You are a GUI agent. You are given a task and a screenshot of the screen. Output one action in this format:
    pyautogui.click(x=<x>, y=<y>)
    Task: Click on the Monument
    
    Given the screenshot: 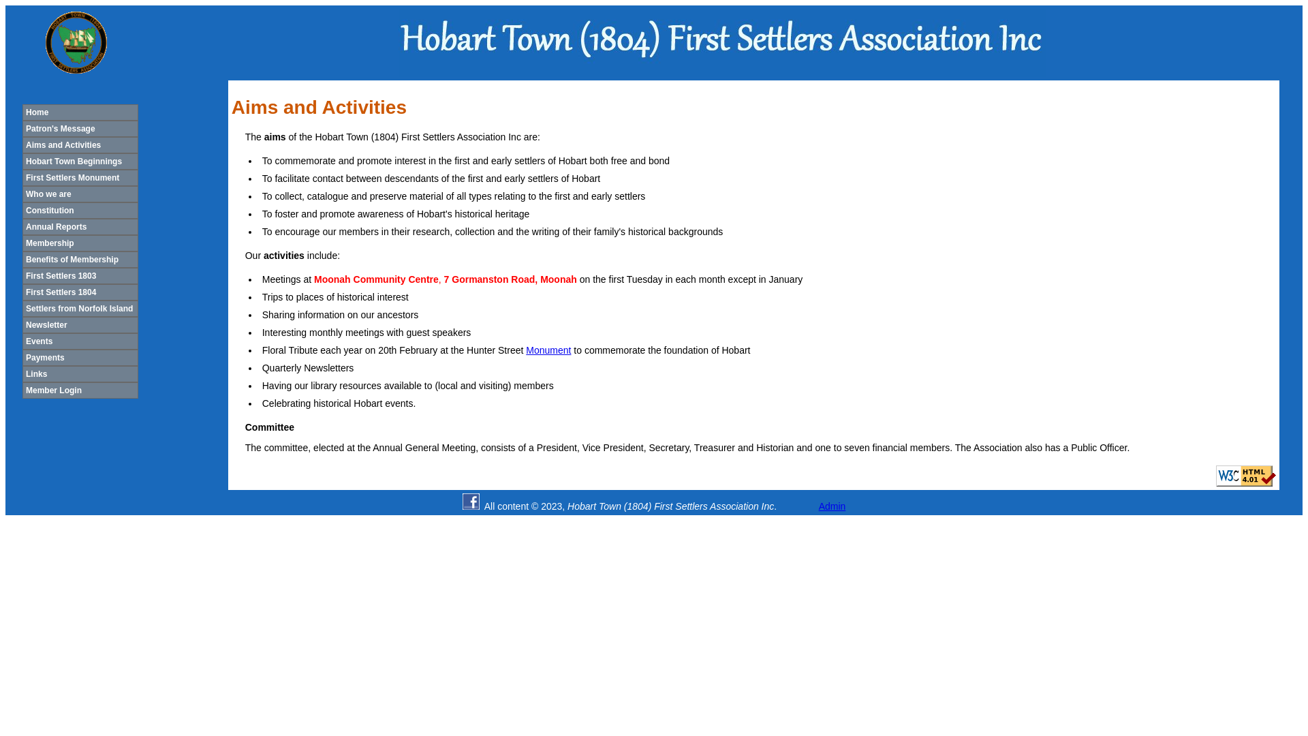 What is the action you would take?
    pyautogui.click(x=548, y=350)
    